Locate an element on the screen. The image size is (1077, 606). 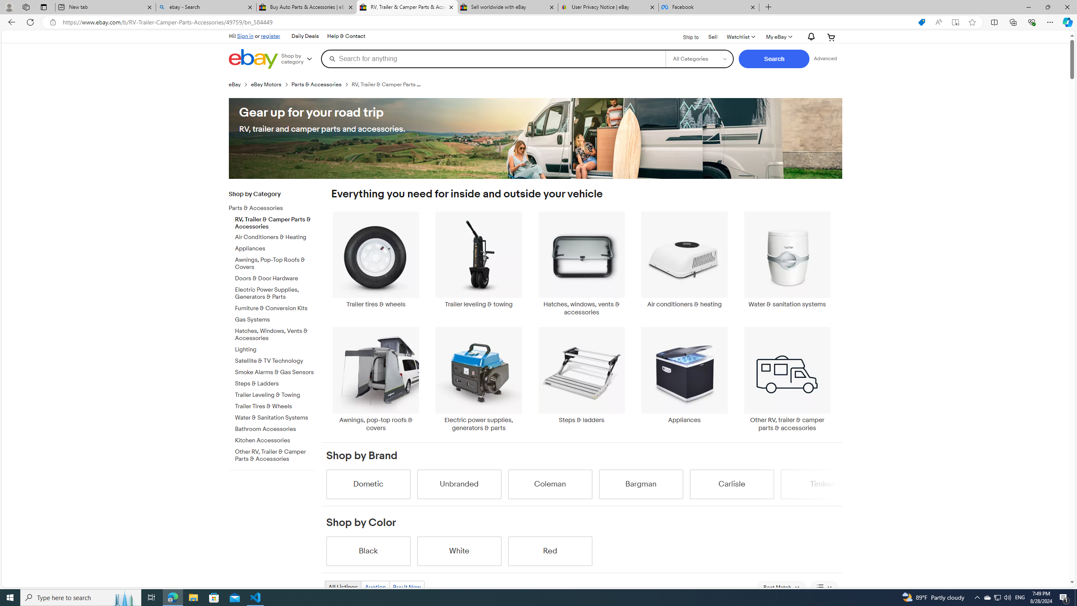
Address and search bar is located at coordinates (487, 22).